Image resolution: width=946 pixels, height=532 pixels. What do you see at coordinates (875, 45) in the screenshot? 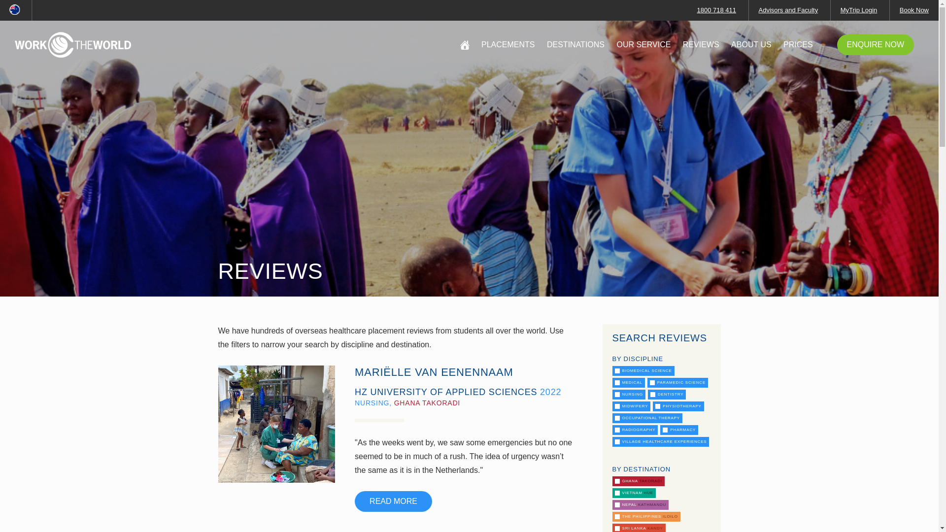
I see `ENQUIRE NOW` at bounding box center [875, 45].